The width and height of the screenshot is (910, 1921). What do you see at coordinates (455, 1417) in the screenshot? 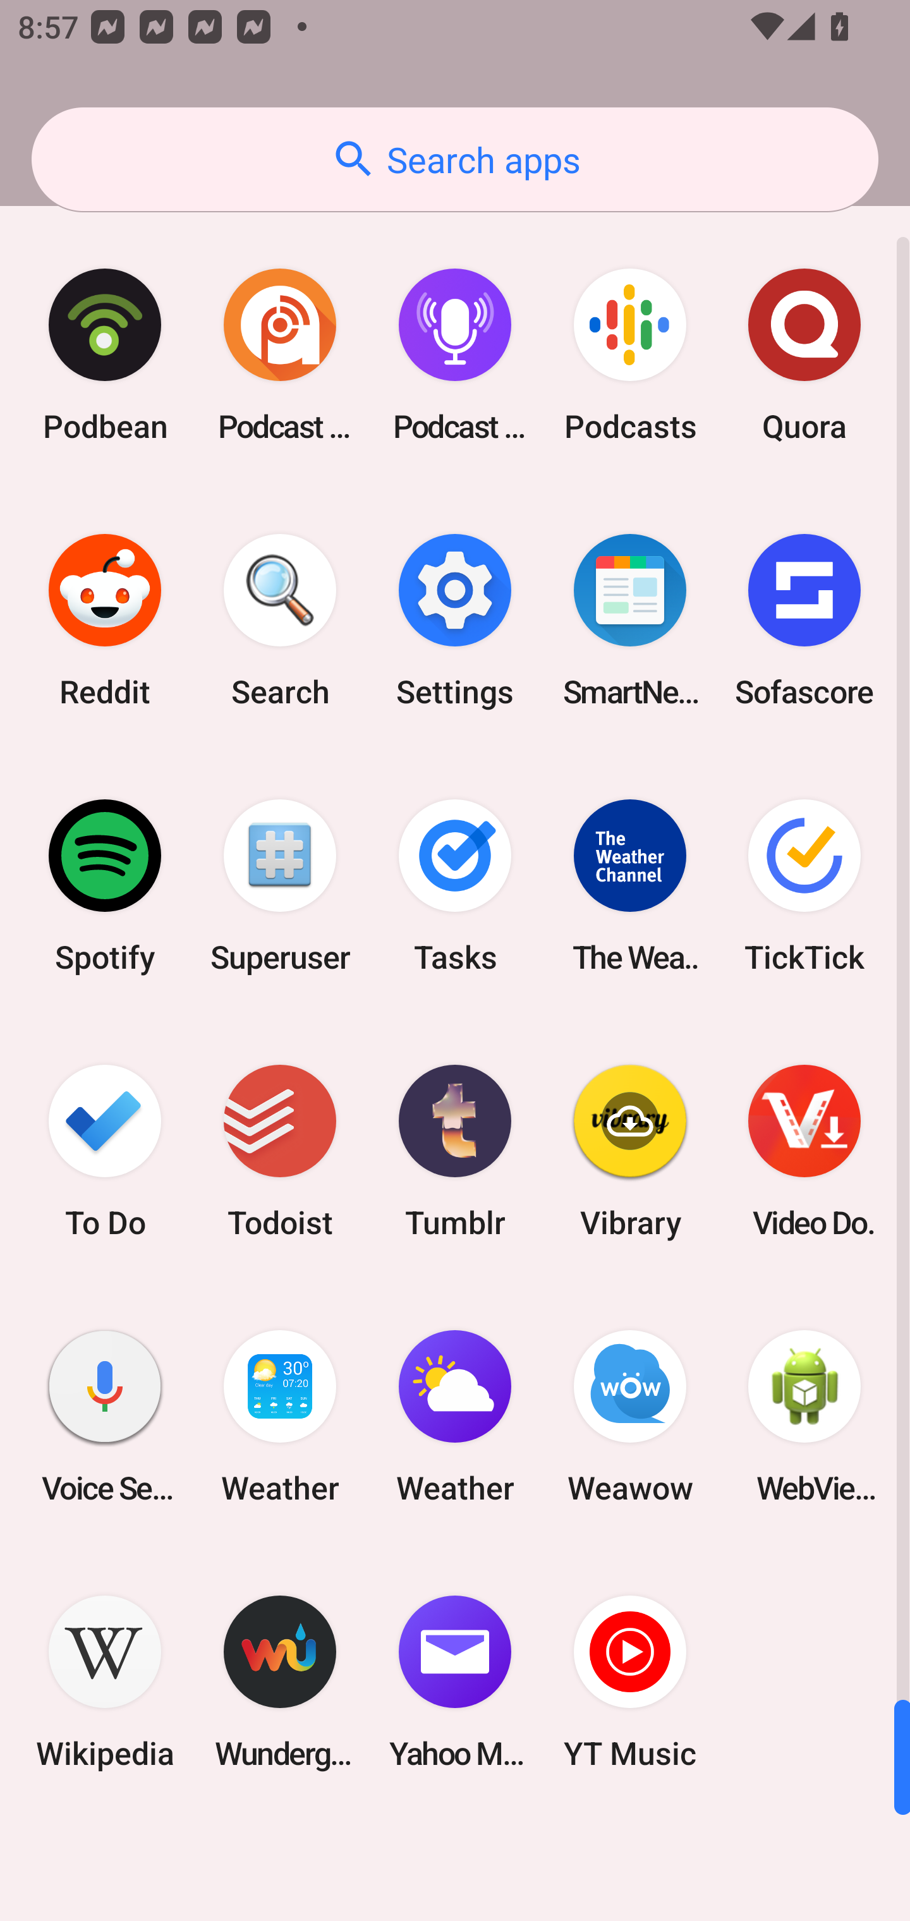
I see `Weather` at bounding box center [455, 1417].